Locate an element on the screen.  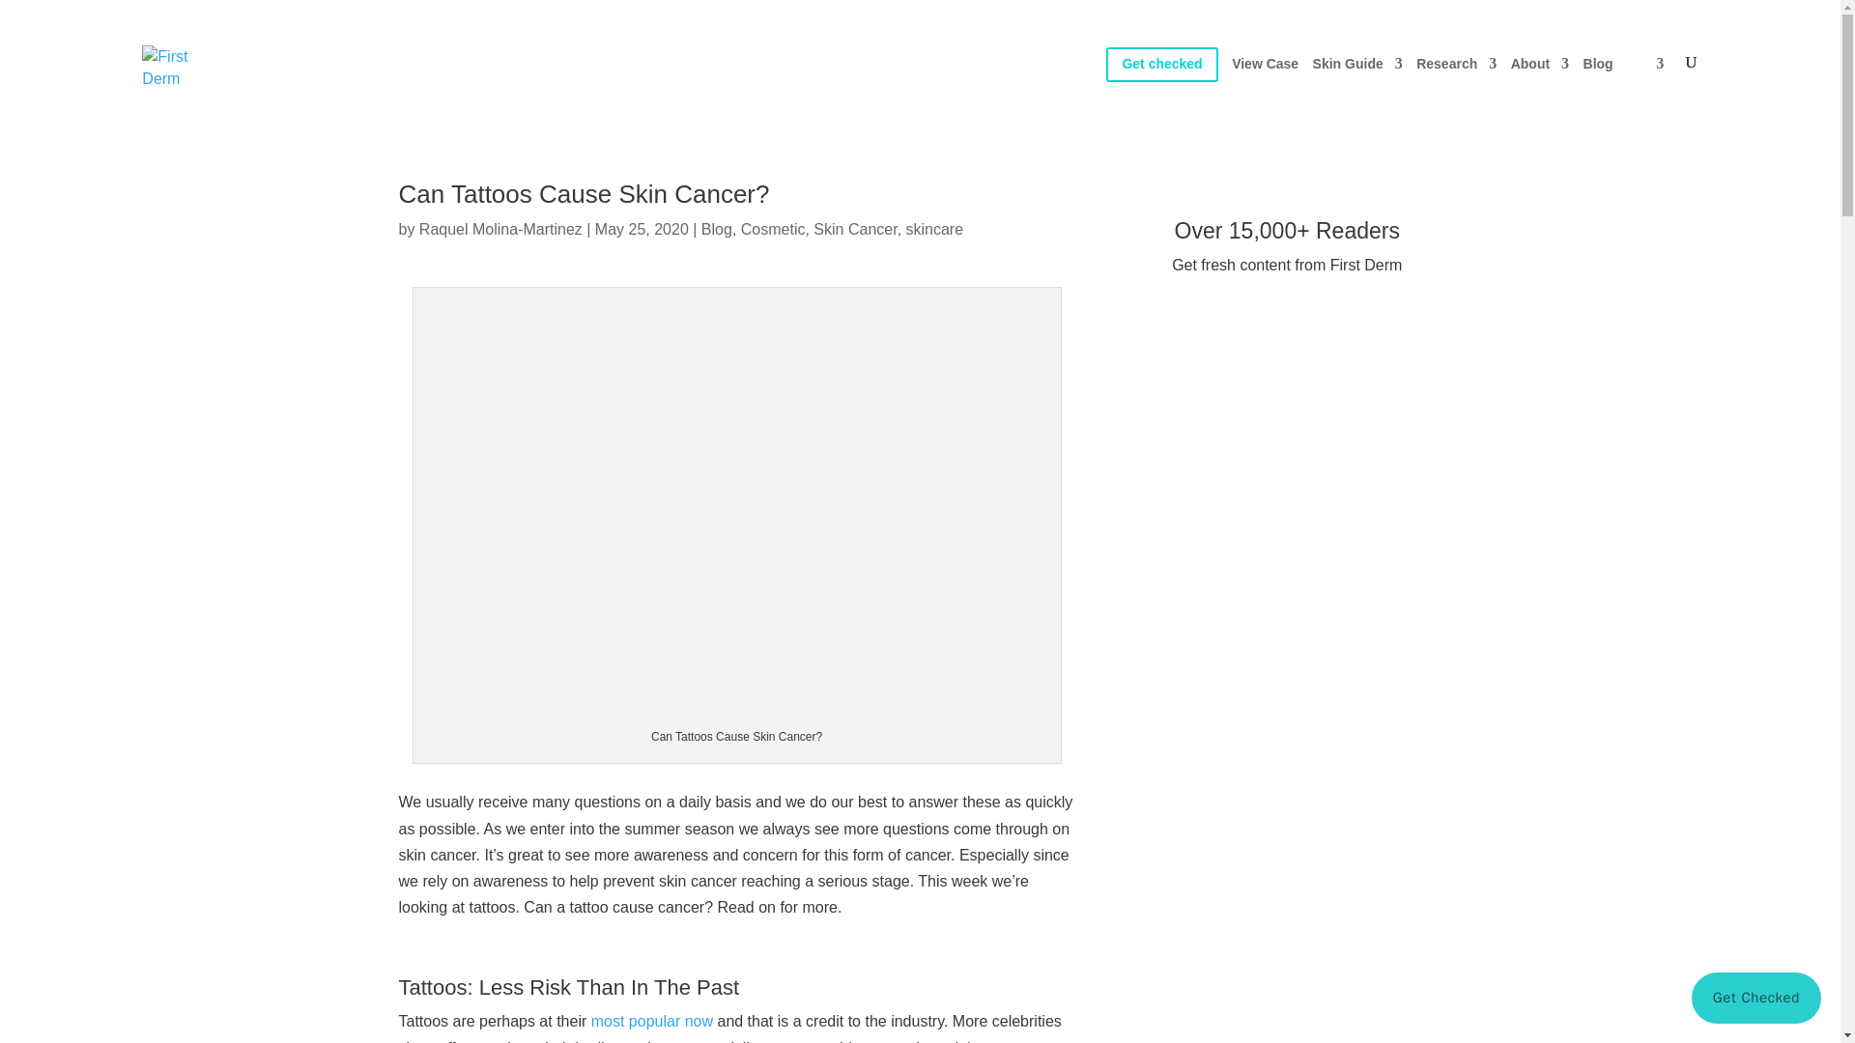
Get checked is located at coordinates (1161, 87).